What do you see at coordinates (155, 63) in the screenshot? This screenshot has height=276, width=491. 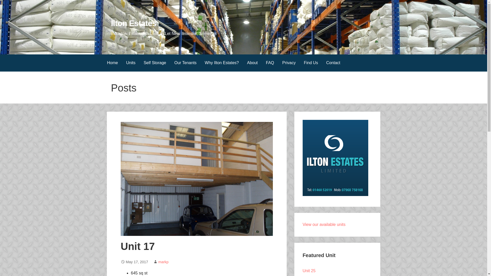 I see `Self Storage` at bounding box center [155, 63].